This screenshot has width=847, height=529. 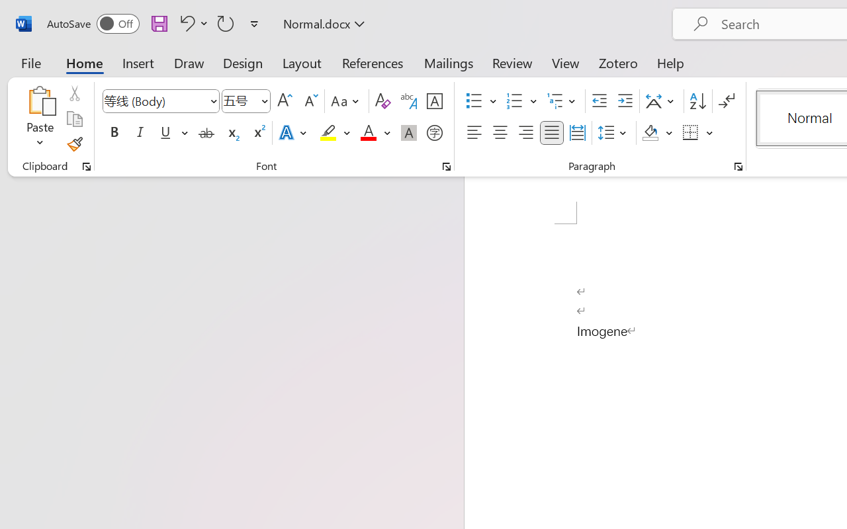 I want to click on Text Effects and Typography, so click(x=294, y=133).